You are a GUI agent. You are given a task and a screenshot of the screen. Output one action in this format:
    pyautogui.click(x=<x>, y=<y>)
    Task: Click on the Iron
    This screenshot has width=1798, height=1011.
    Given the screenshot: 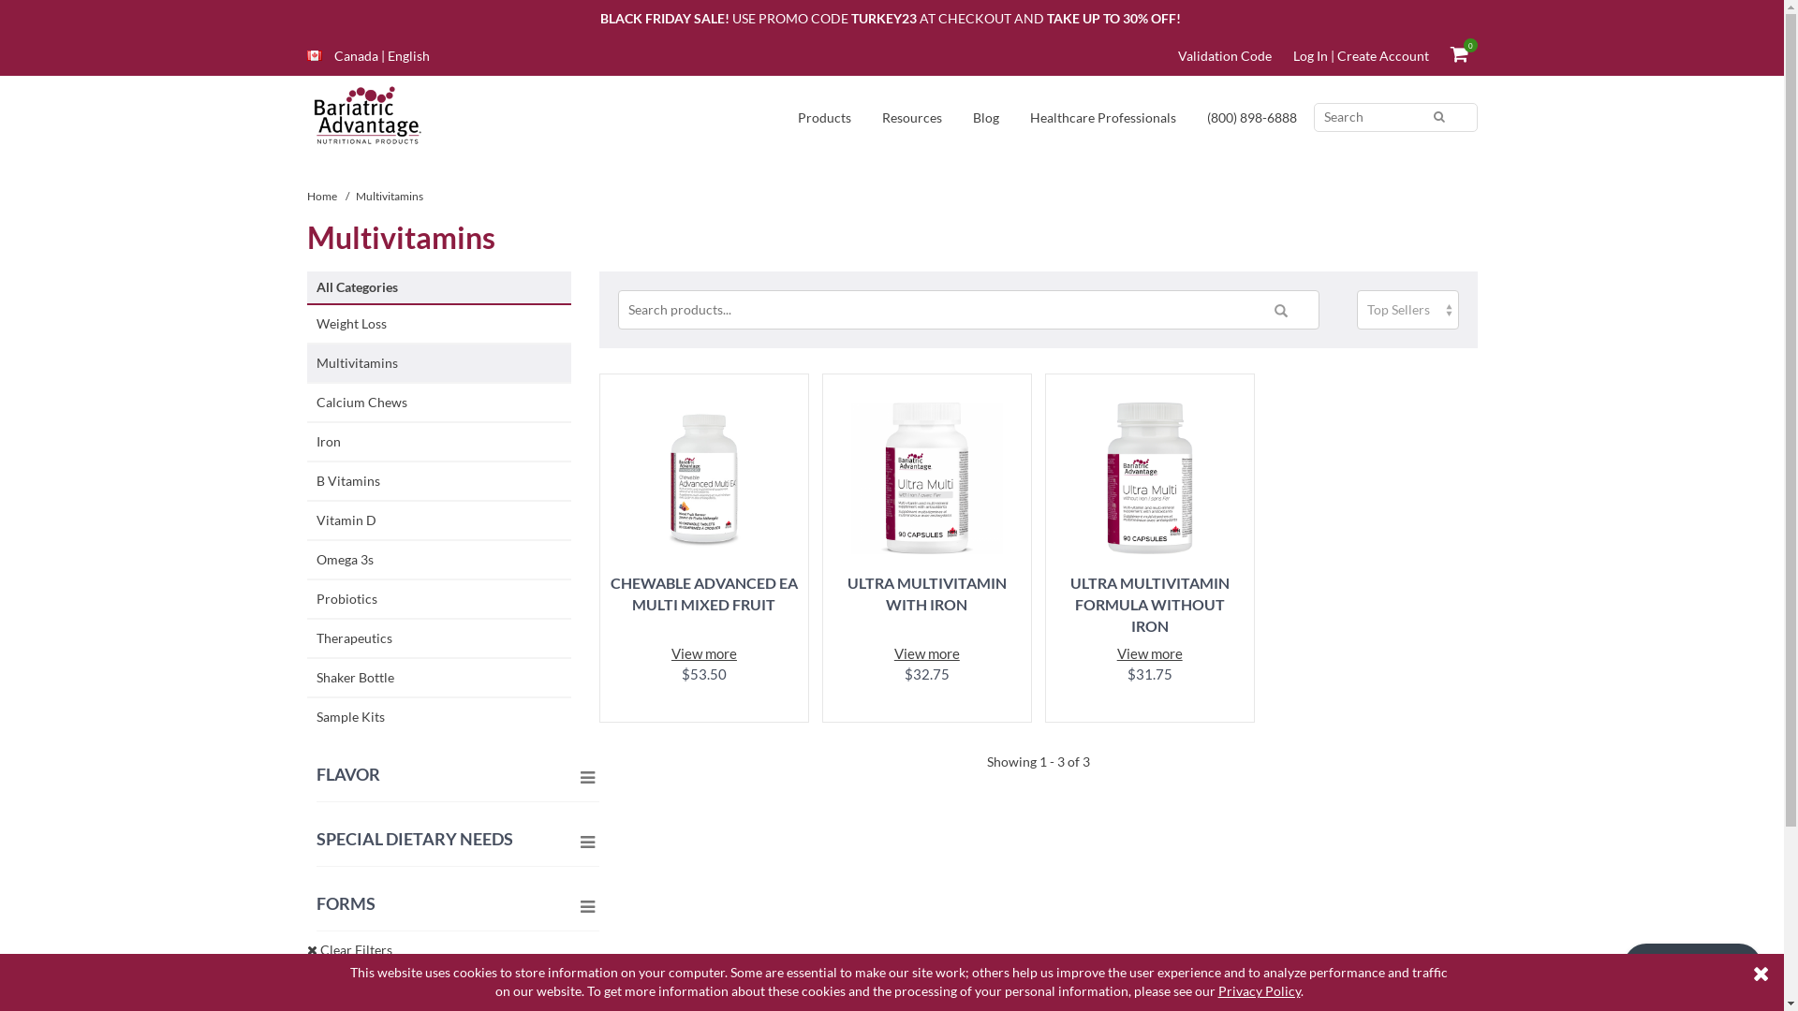 What is the action you would take?
    pyautogui.click(x=440, y=443)
    